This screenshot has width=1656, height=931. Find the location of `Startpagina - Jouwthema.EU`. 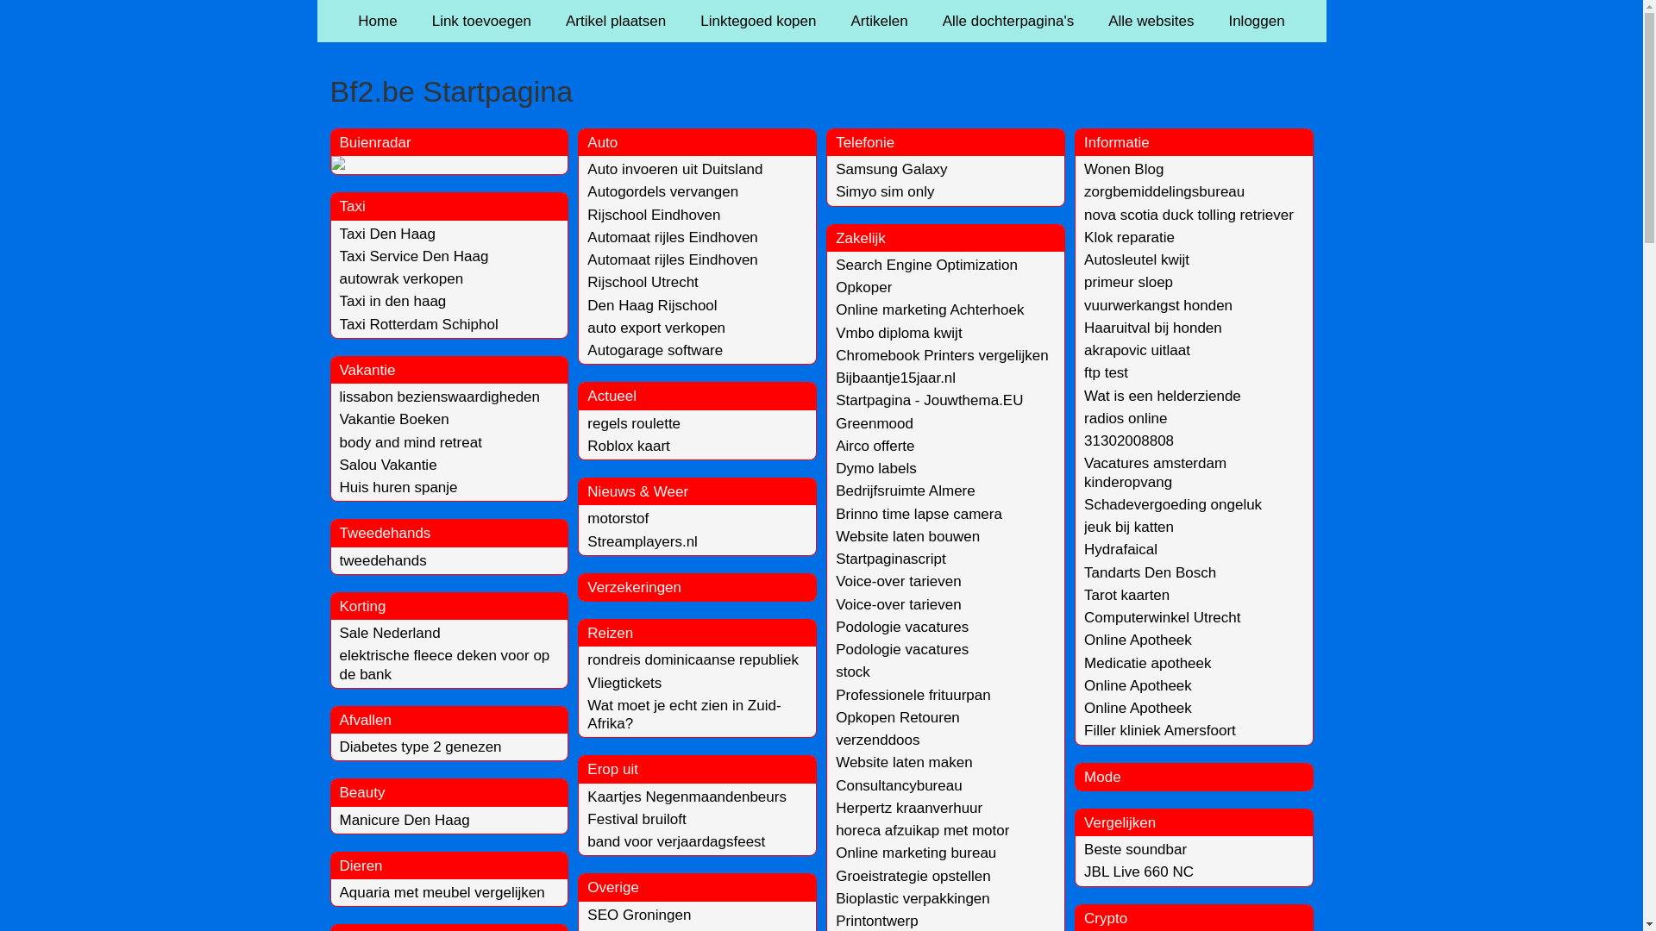

Startpagina - Jouwthema.EU is located at coordinates (929, 400).